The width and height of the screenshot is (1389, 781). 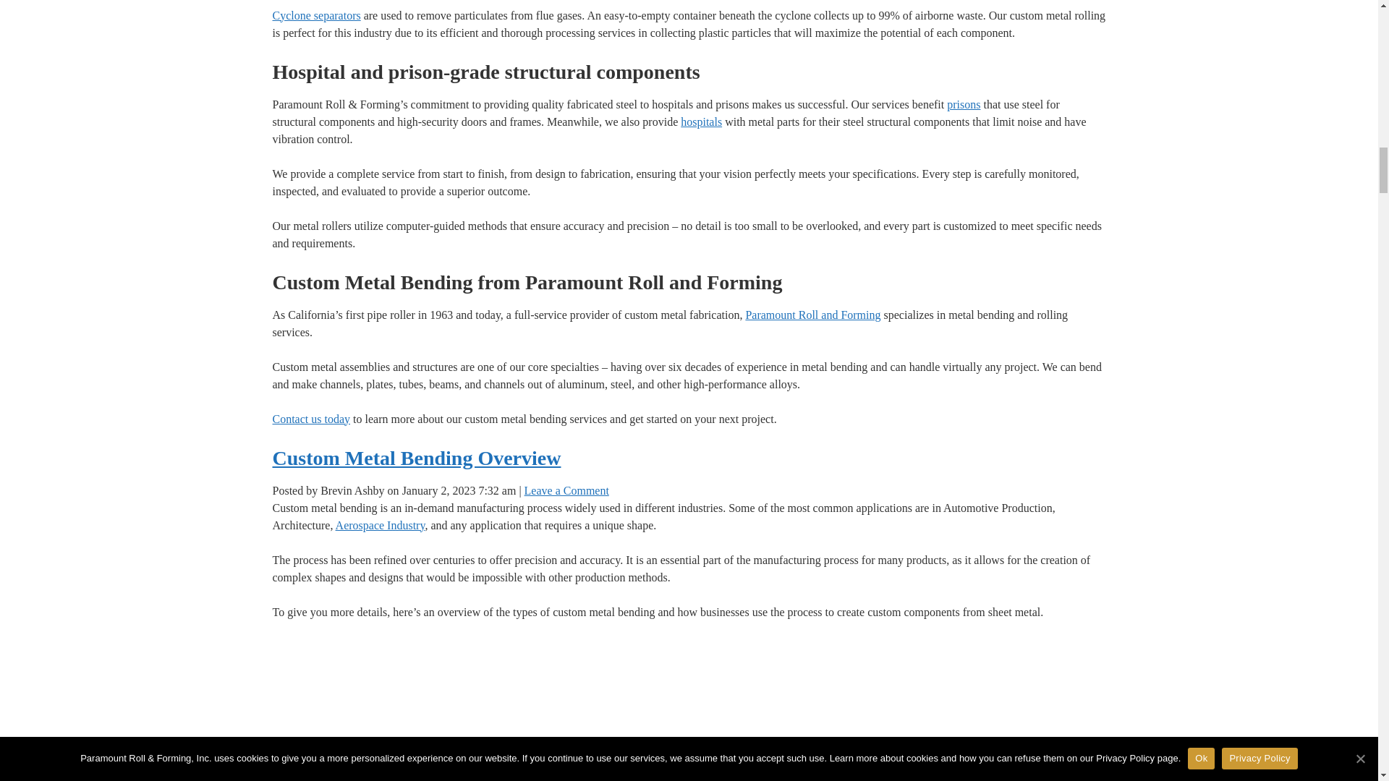 What do you see at coordinates (417, 458) in the screenshot?
I see `Permalink to Custom Metal Bending Overview` at bounding box center [417, 458].